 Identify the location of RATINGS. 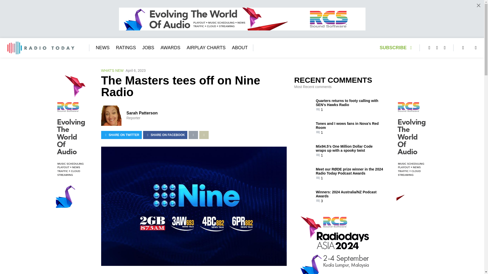
(126, 48).